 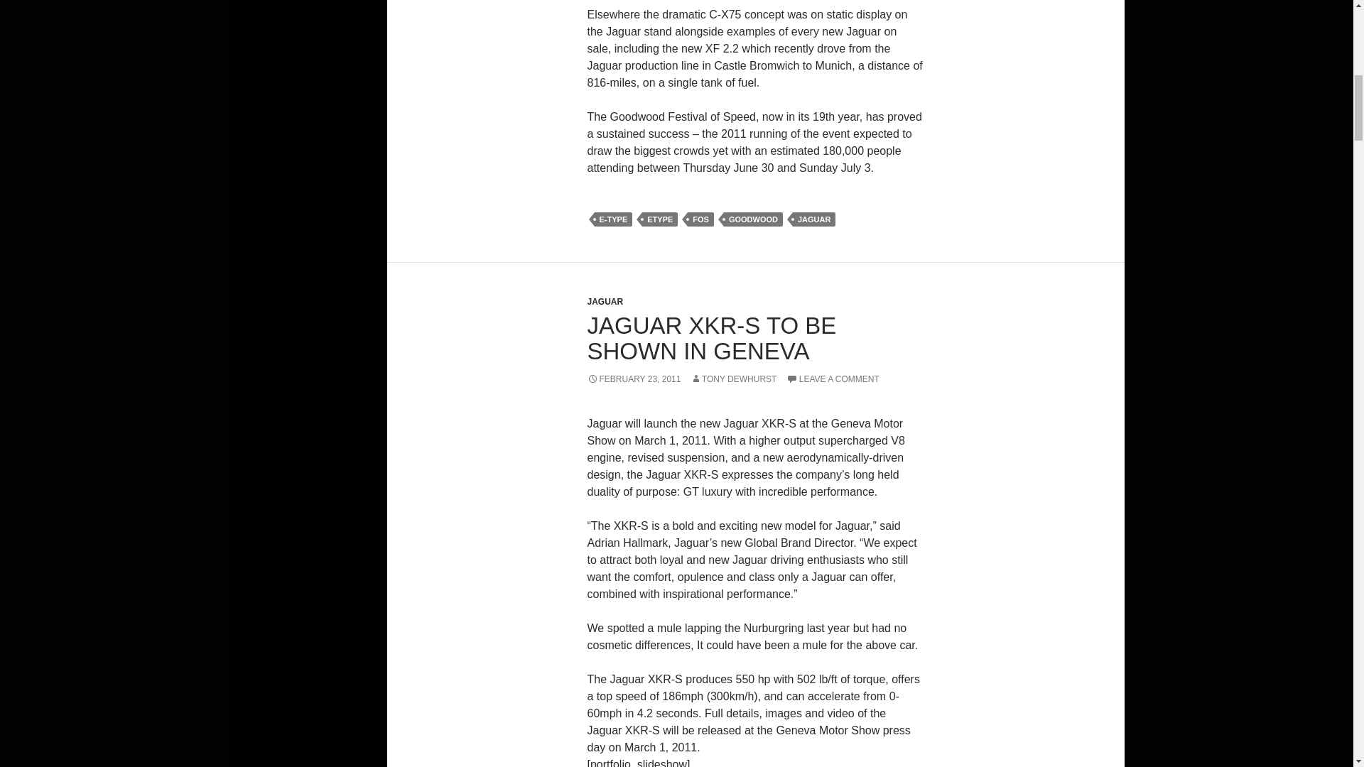 I want to click on LEAVE A COMMENT, so click(x=833, y=379).